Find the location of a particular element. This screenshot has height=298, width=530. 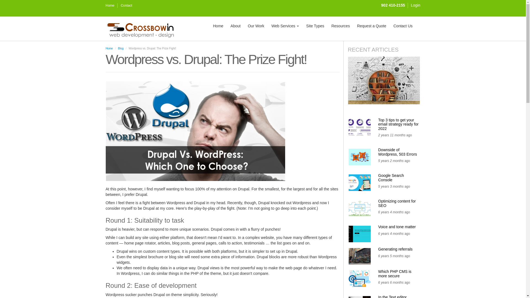

Our Work is located at coordinates (256, 29).